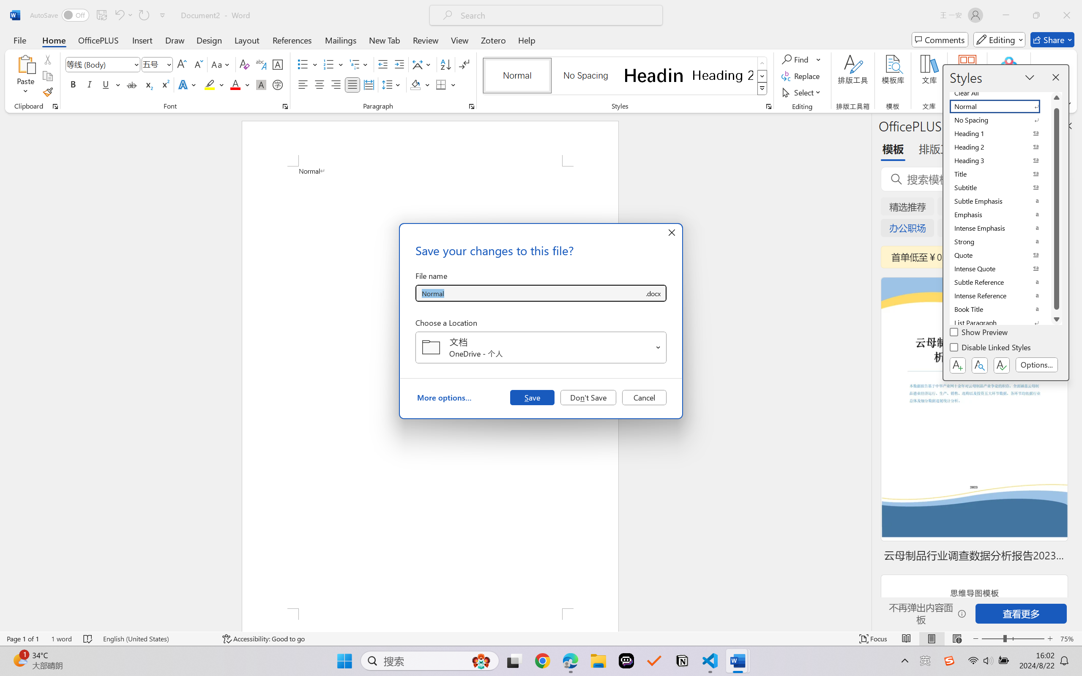 This screenshot has width=1082, height=676. What do you see at coordinates (1036, 15) in the screenshot?
I see `Restore Down` at bounding box center [1036, 15].